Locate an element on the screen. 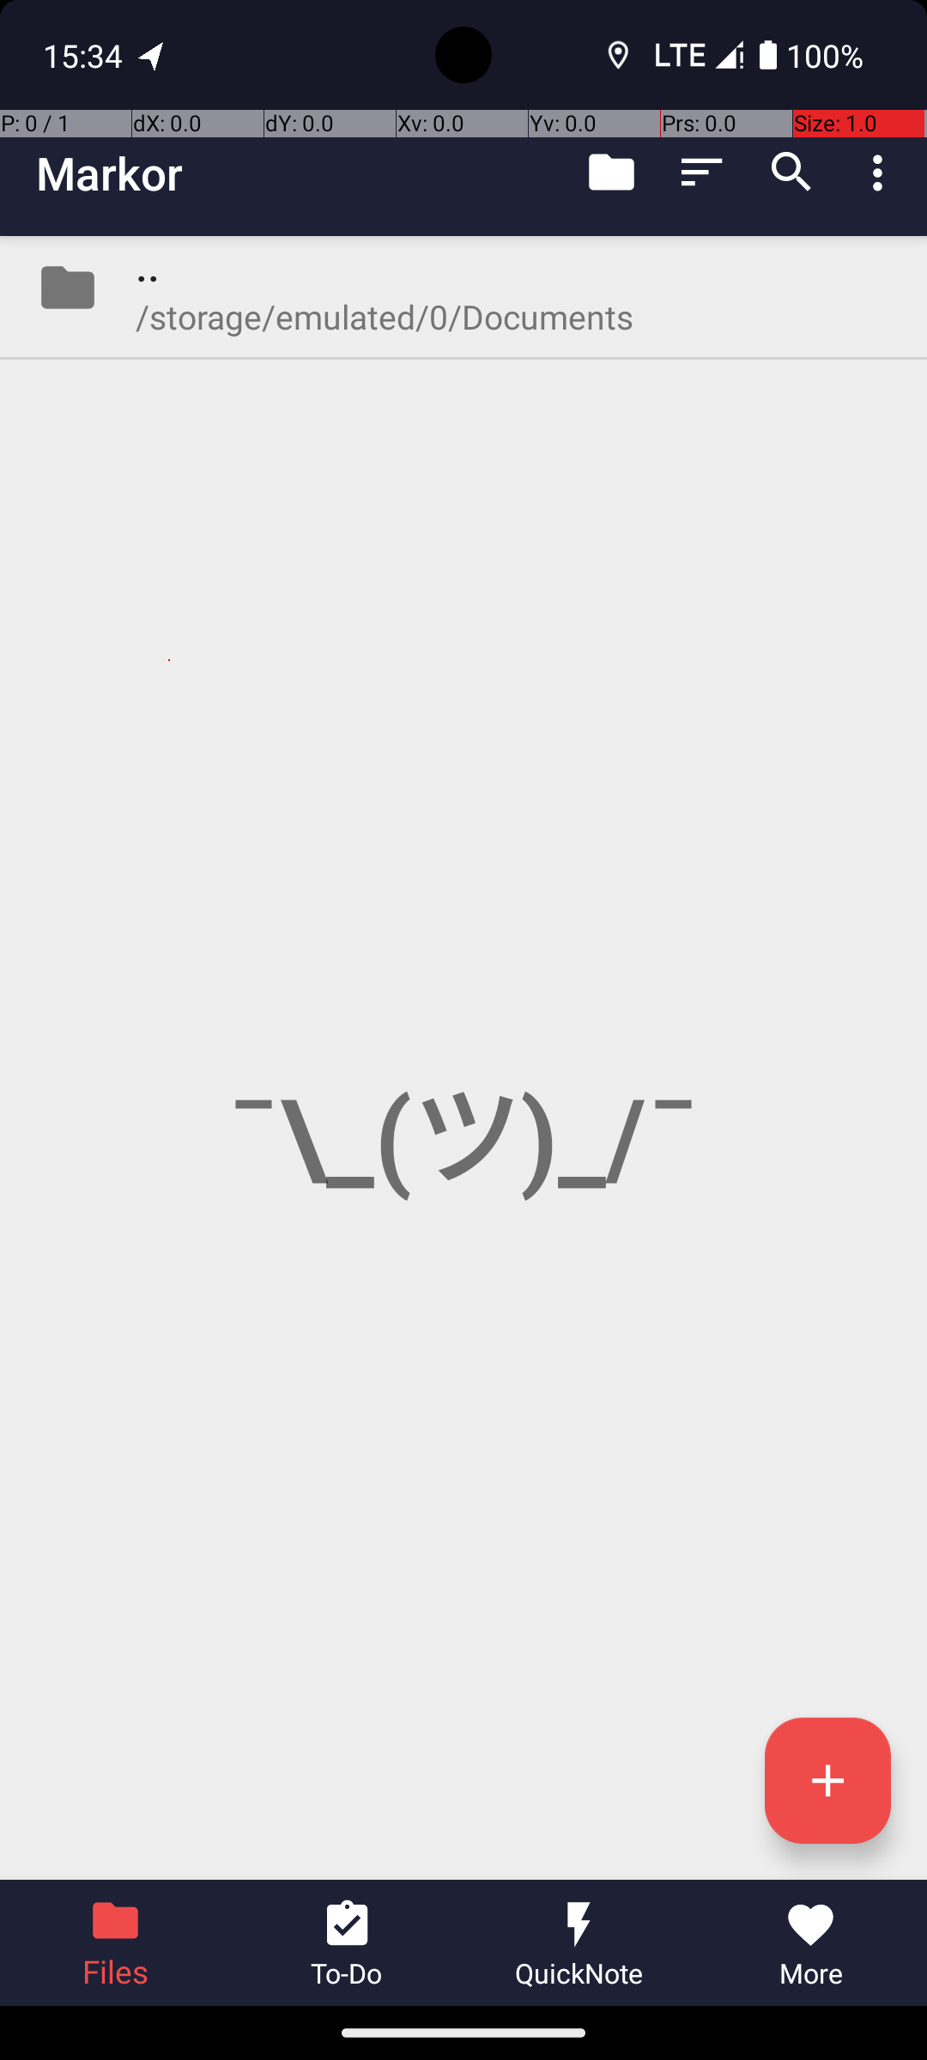 Image resolution: width=927 pixels, height=2060 pixels. OpenTracks notification:  is located at coordinates (152, 55).